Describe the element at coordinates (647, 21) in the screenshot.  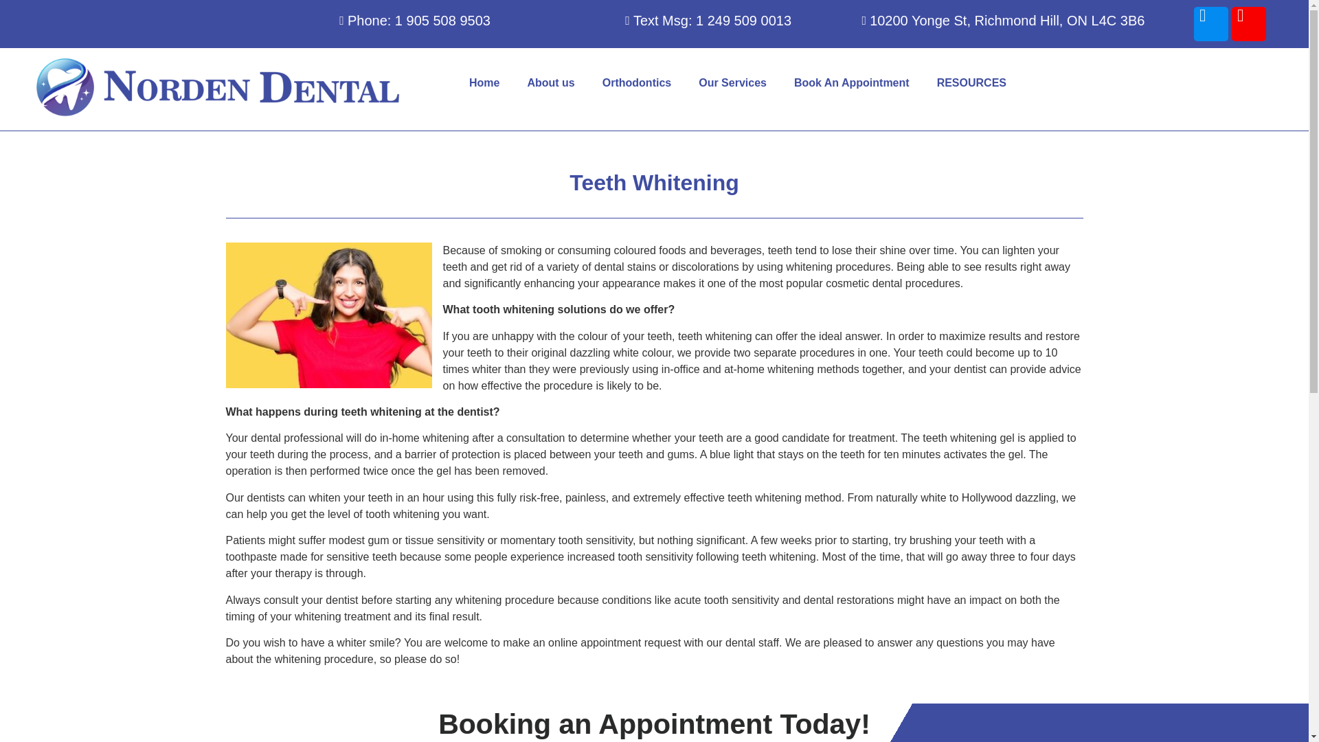
I see `Text Msg: 1 249 509 0013` at that location.